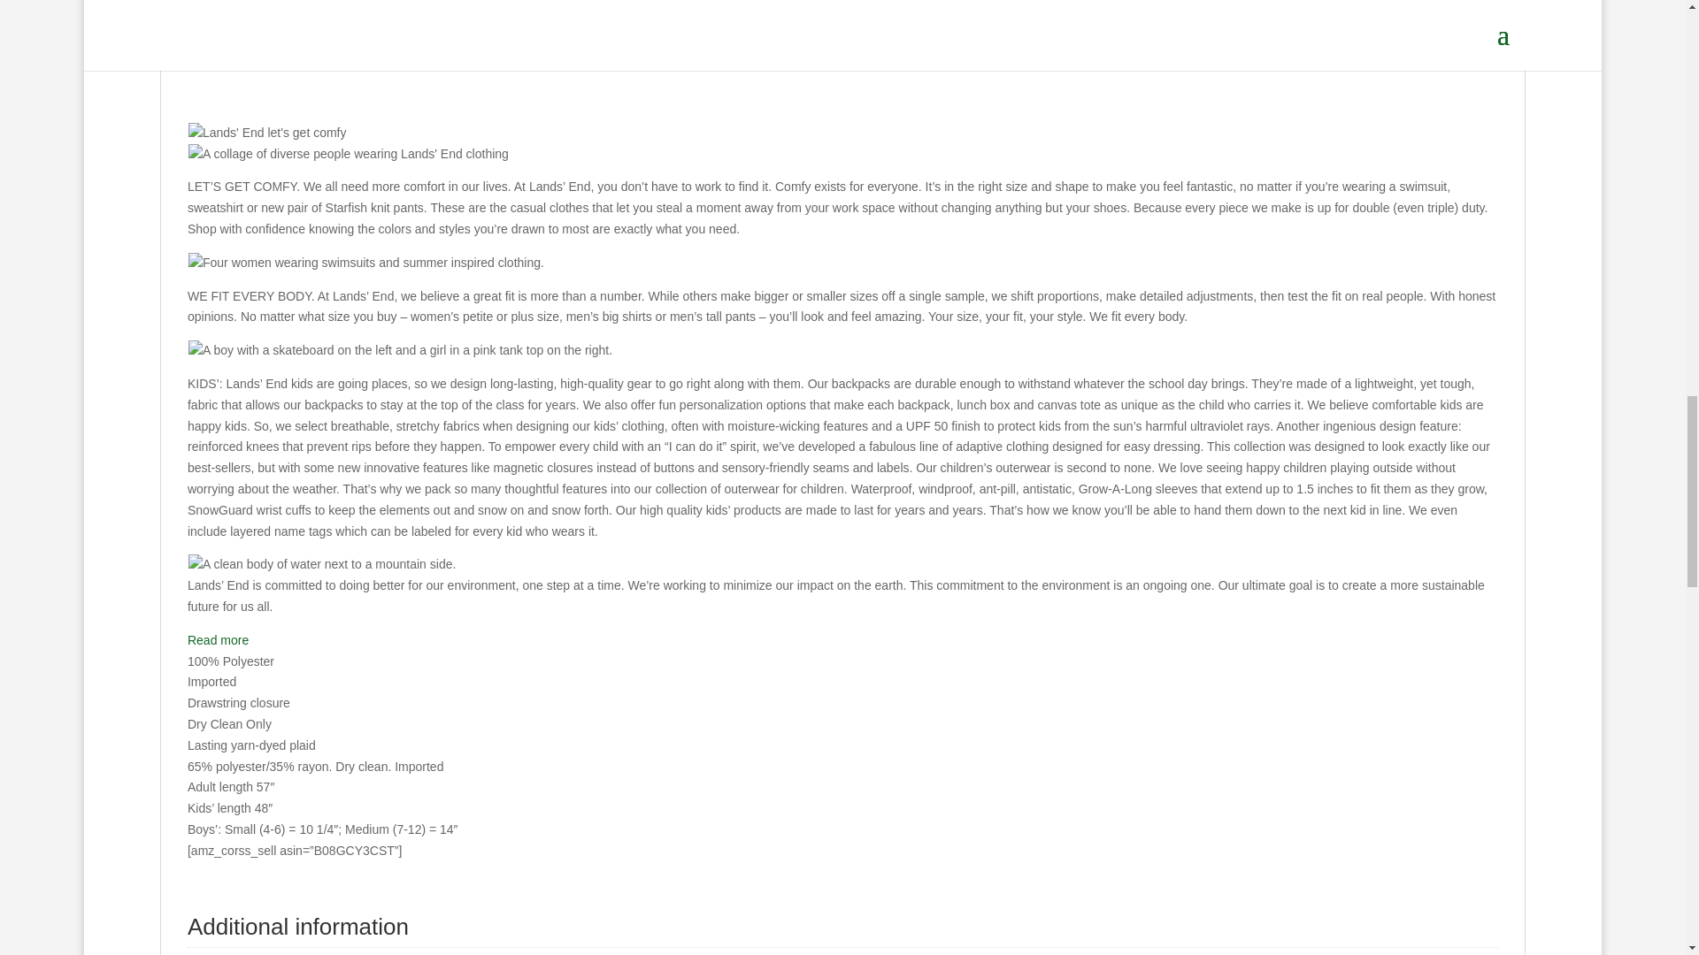 The height and width of the screenshot is (955, 1699). I want to click on Lands-End-School-Uniform-Kids-Pre-Tied-Tie-0-1, so click(1014, 26).